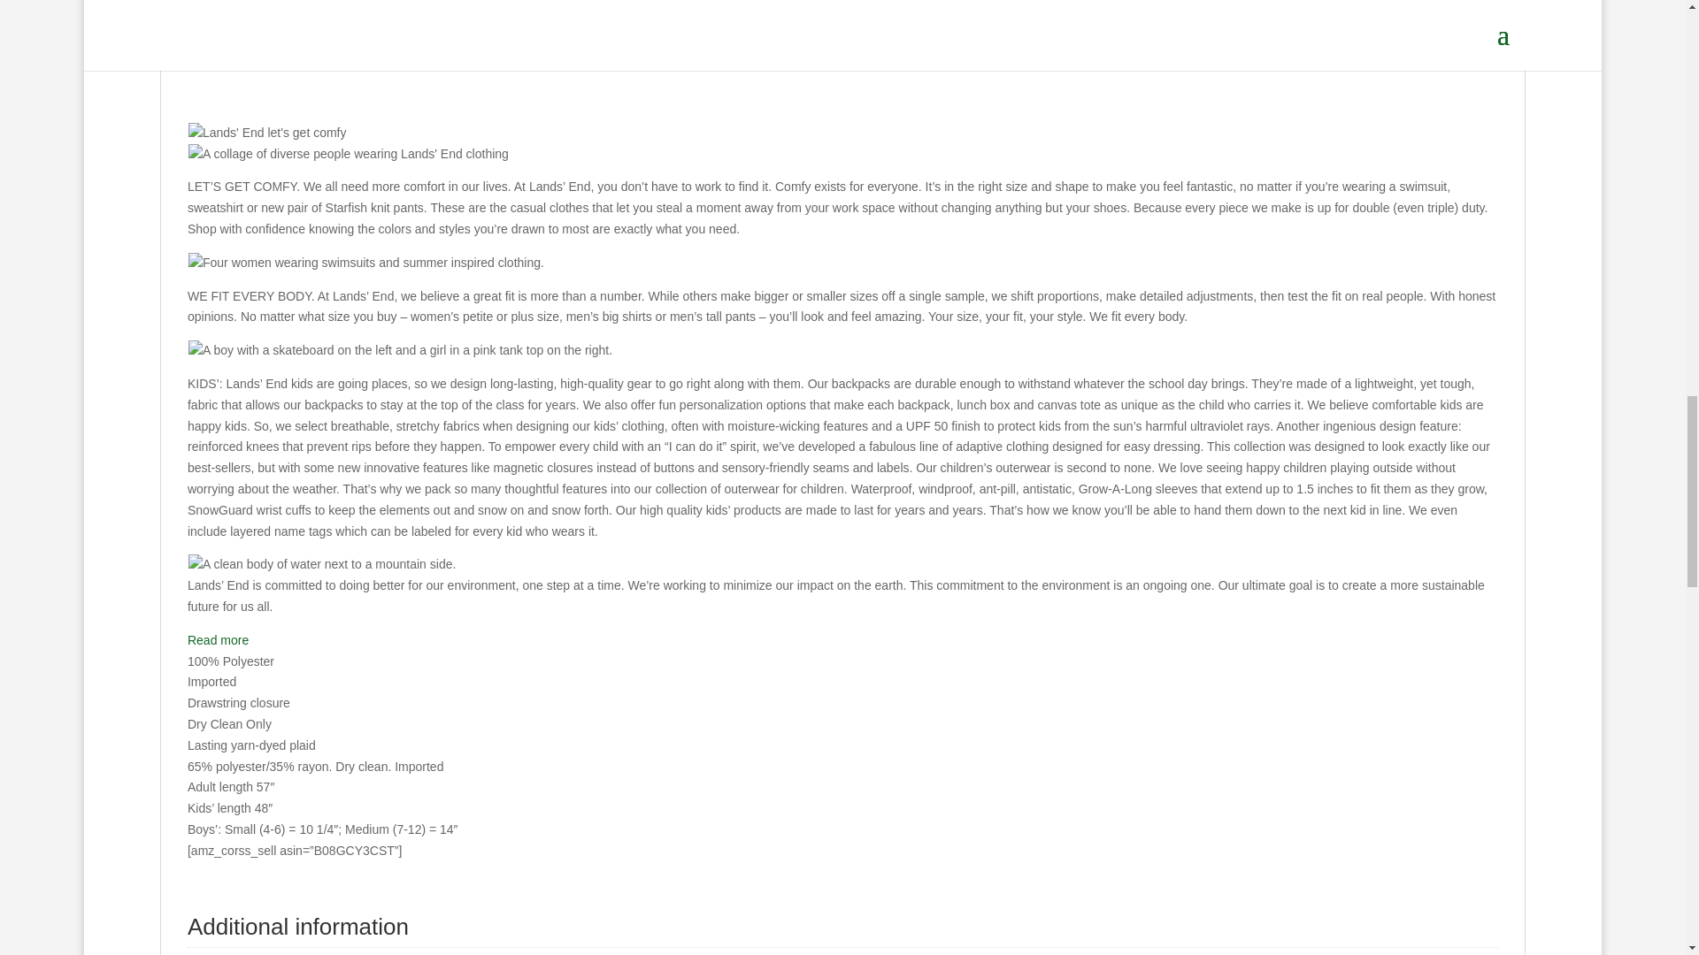 The height and width of the screenshot is (955, 1699). I want to click on Lands-End-School-Uniform-Kids-Pre-Tied-Tie-0-1, so click(1014, 26).